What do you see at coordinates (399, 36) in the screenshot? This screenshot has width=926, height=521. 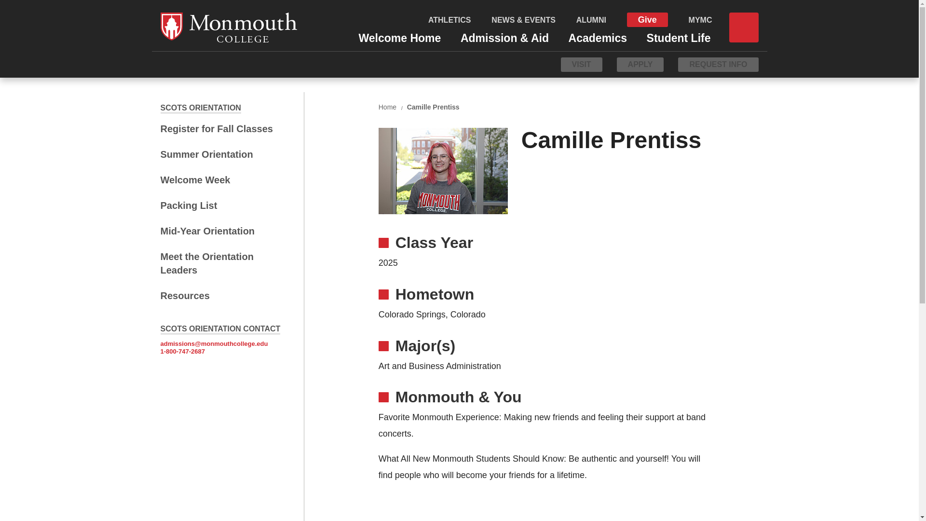 I see `Welcome Home` at bounding box center [399, 36].